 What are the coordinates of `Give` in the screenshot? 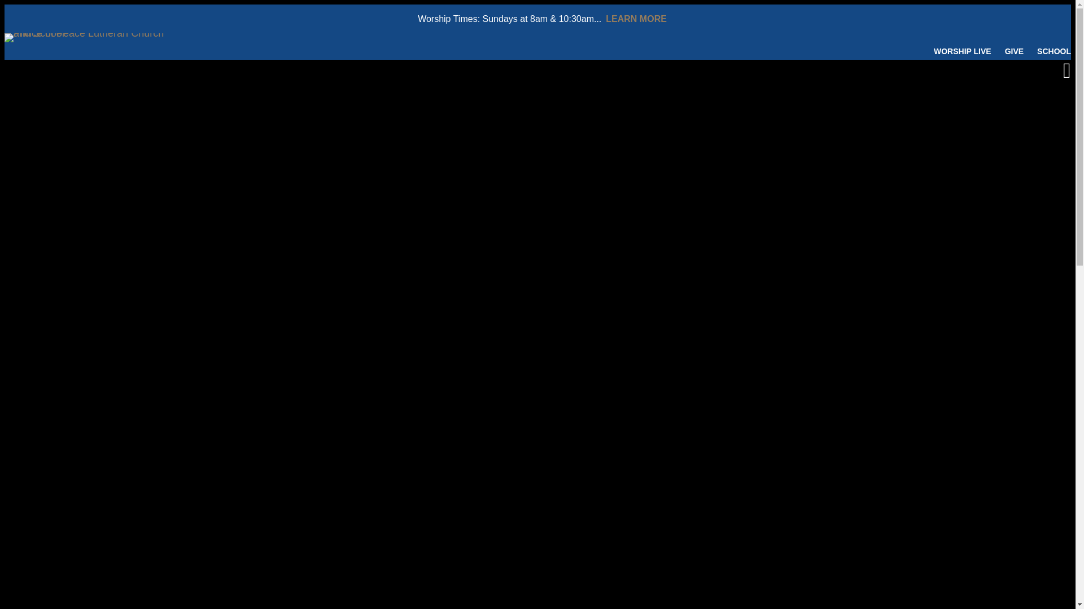 It's located at (1014, 51).